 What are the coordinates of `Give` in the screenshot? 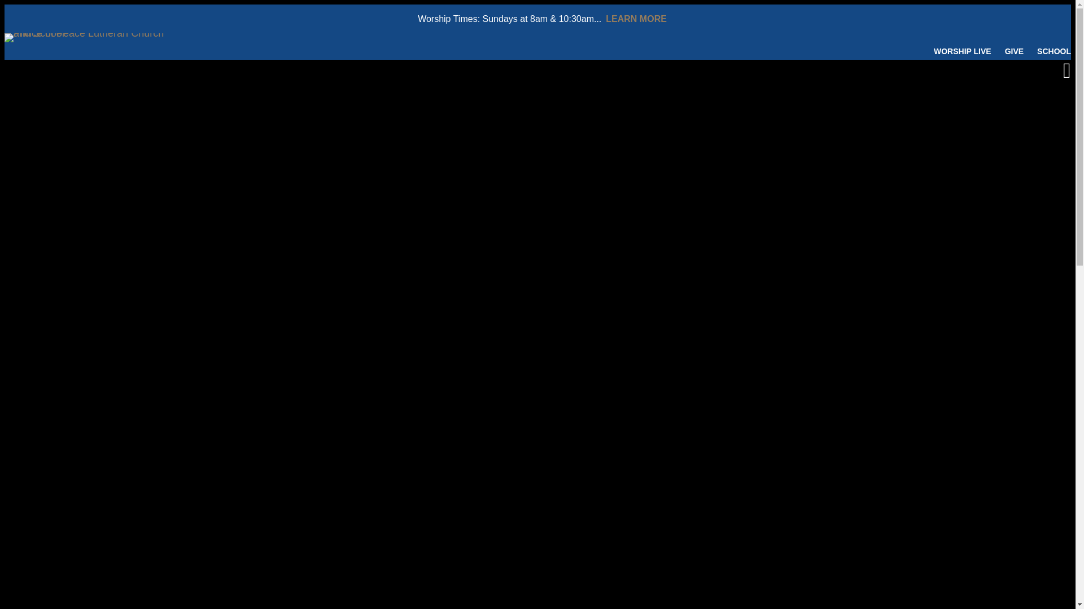 It's located at (1014, 51).